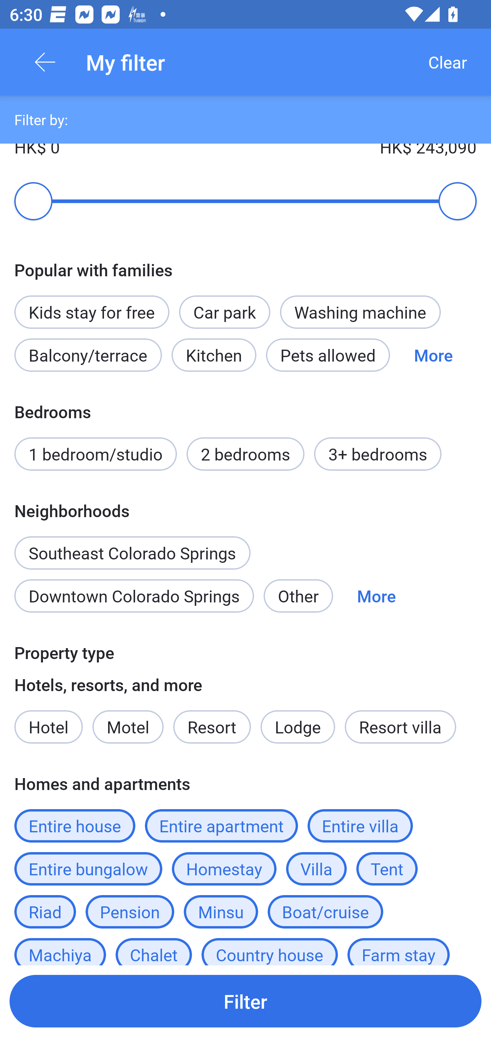 The image size is (491, 1037). Describe the element at coordinates (132, 546) in the screenshot. I see `Southeast Colorado Springs` at that location.